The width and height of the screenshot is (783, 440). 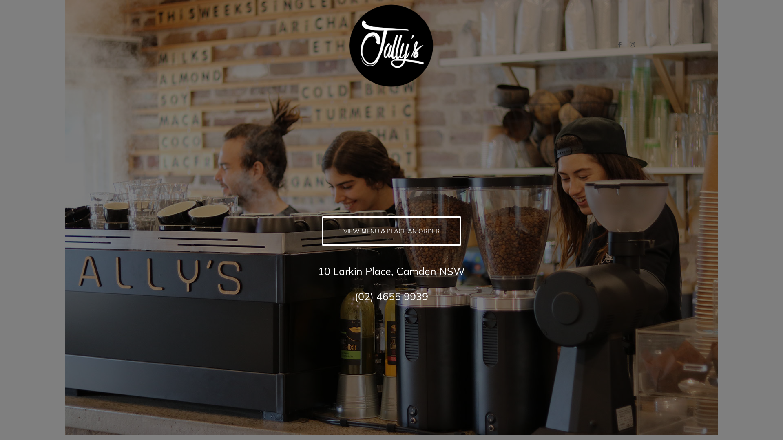 What do you see at coordinates (620, 45) in the screenshot?
I see `Facebook` at bounding box center [620, 45].